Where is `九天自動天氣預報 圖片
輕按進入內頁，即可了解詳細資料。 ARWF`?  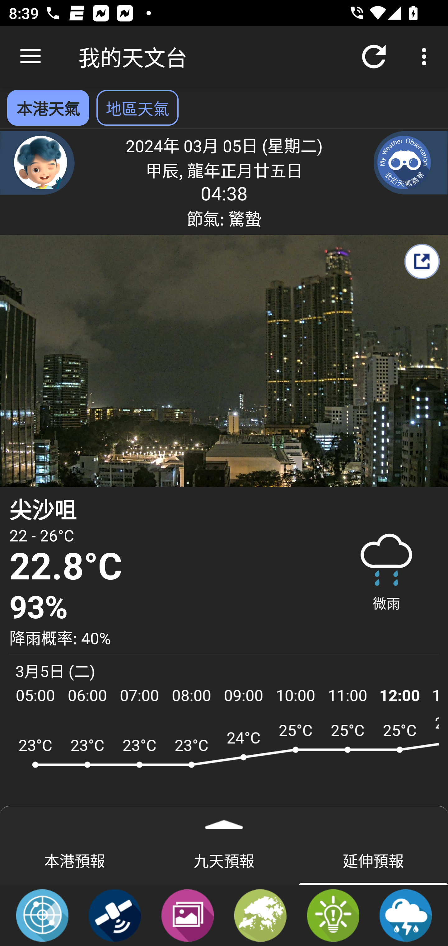
九天自動天氣預報 圖片
輕按進入內頁，即可了解詳細資料。 ARWF is located at coordinates (224, 769).